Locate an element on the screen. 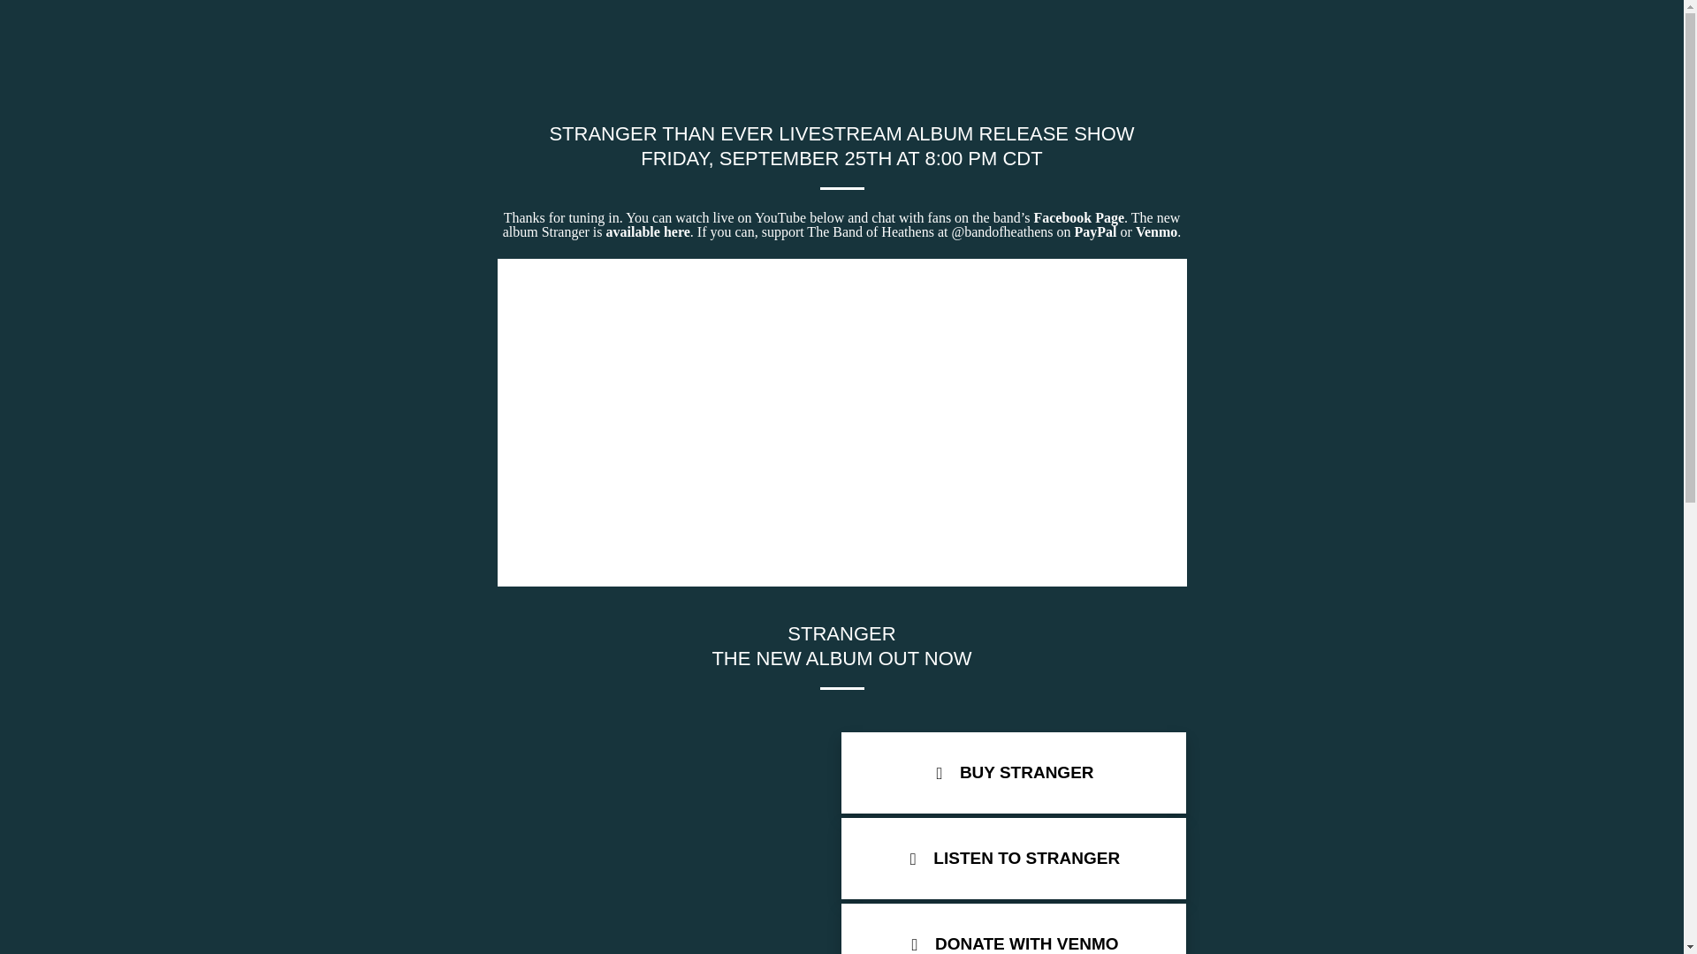 The width and height of the screenshot is (1697, 954). Facebook Page is located at coordinates (1078, 217).